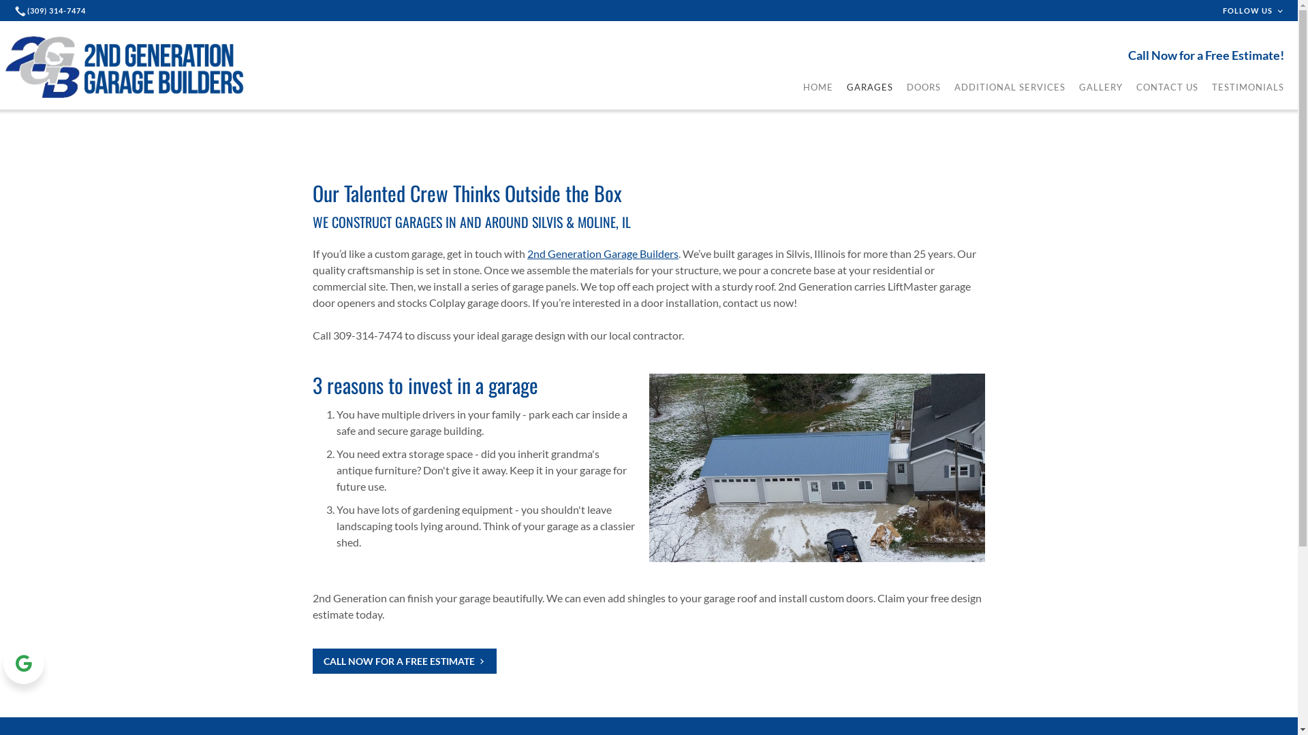 This screenshot has height=735, width=1308. I want to click on TESTIMONIALS, so click(1248, 87).